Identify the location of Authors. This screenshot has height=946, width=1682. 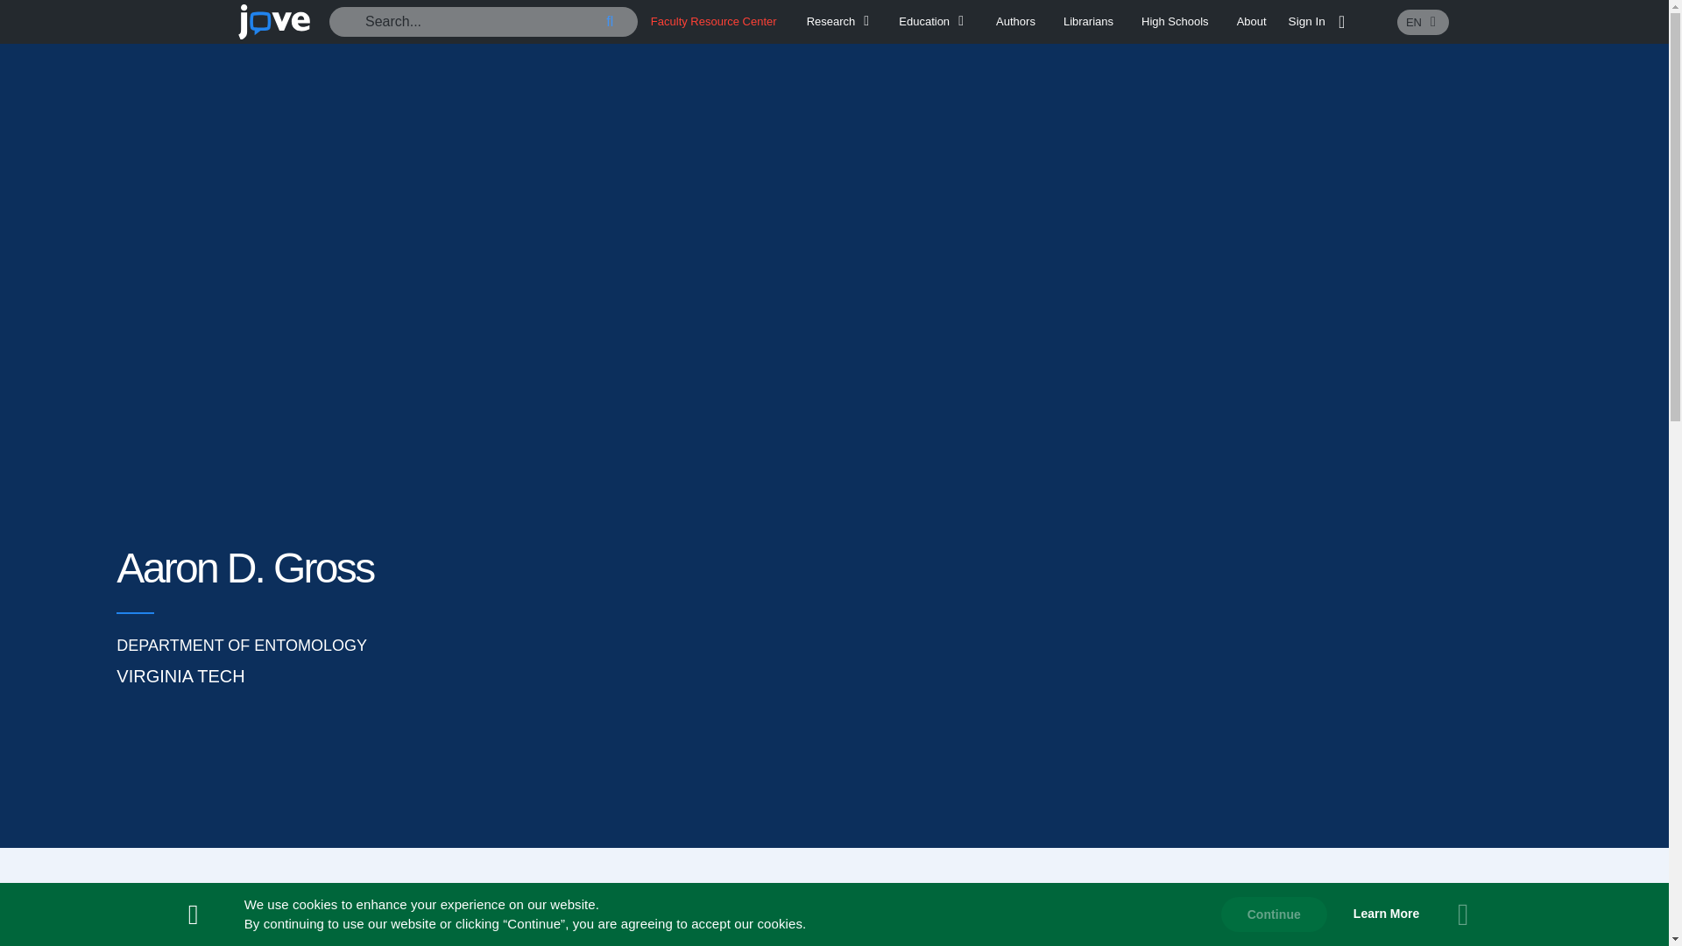
(1015, 21).